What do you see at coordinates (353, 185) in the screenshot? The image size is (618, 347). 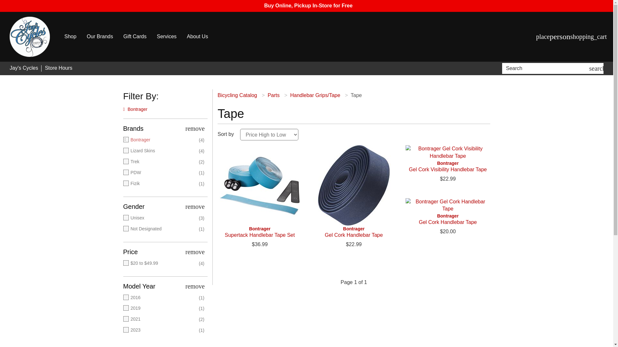 I see `Bontrager Gel Cork Handlebar Tape` at bounding box center [353, 185].